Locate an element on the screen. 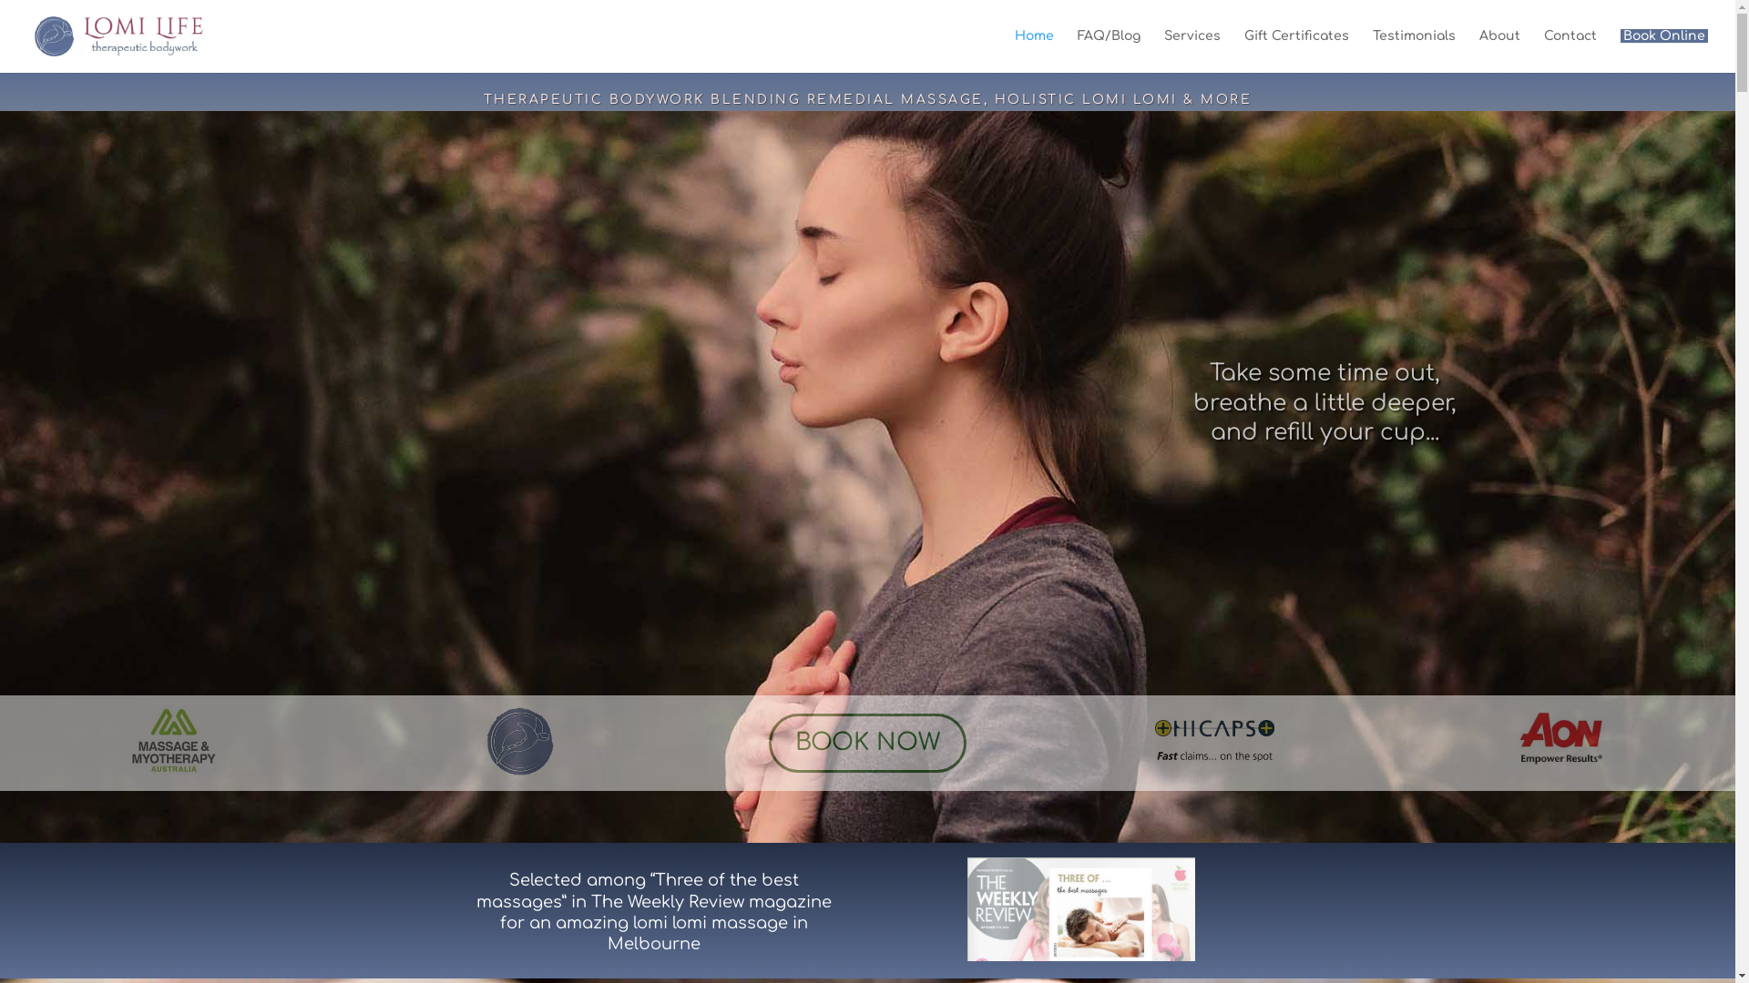 This screenshot has width=1749, height=983. FAQ/Blog is located at coordinates (1110, 51).